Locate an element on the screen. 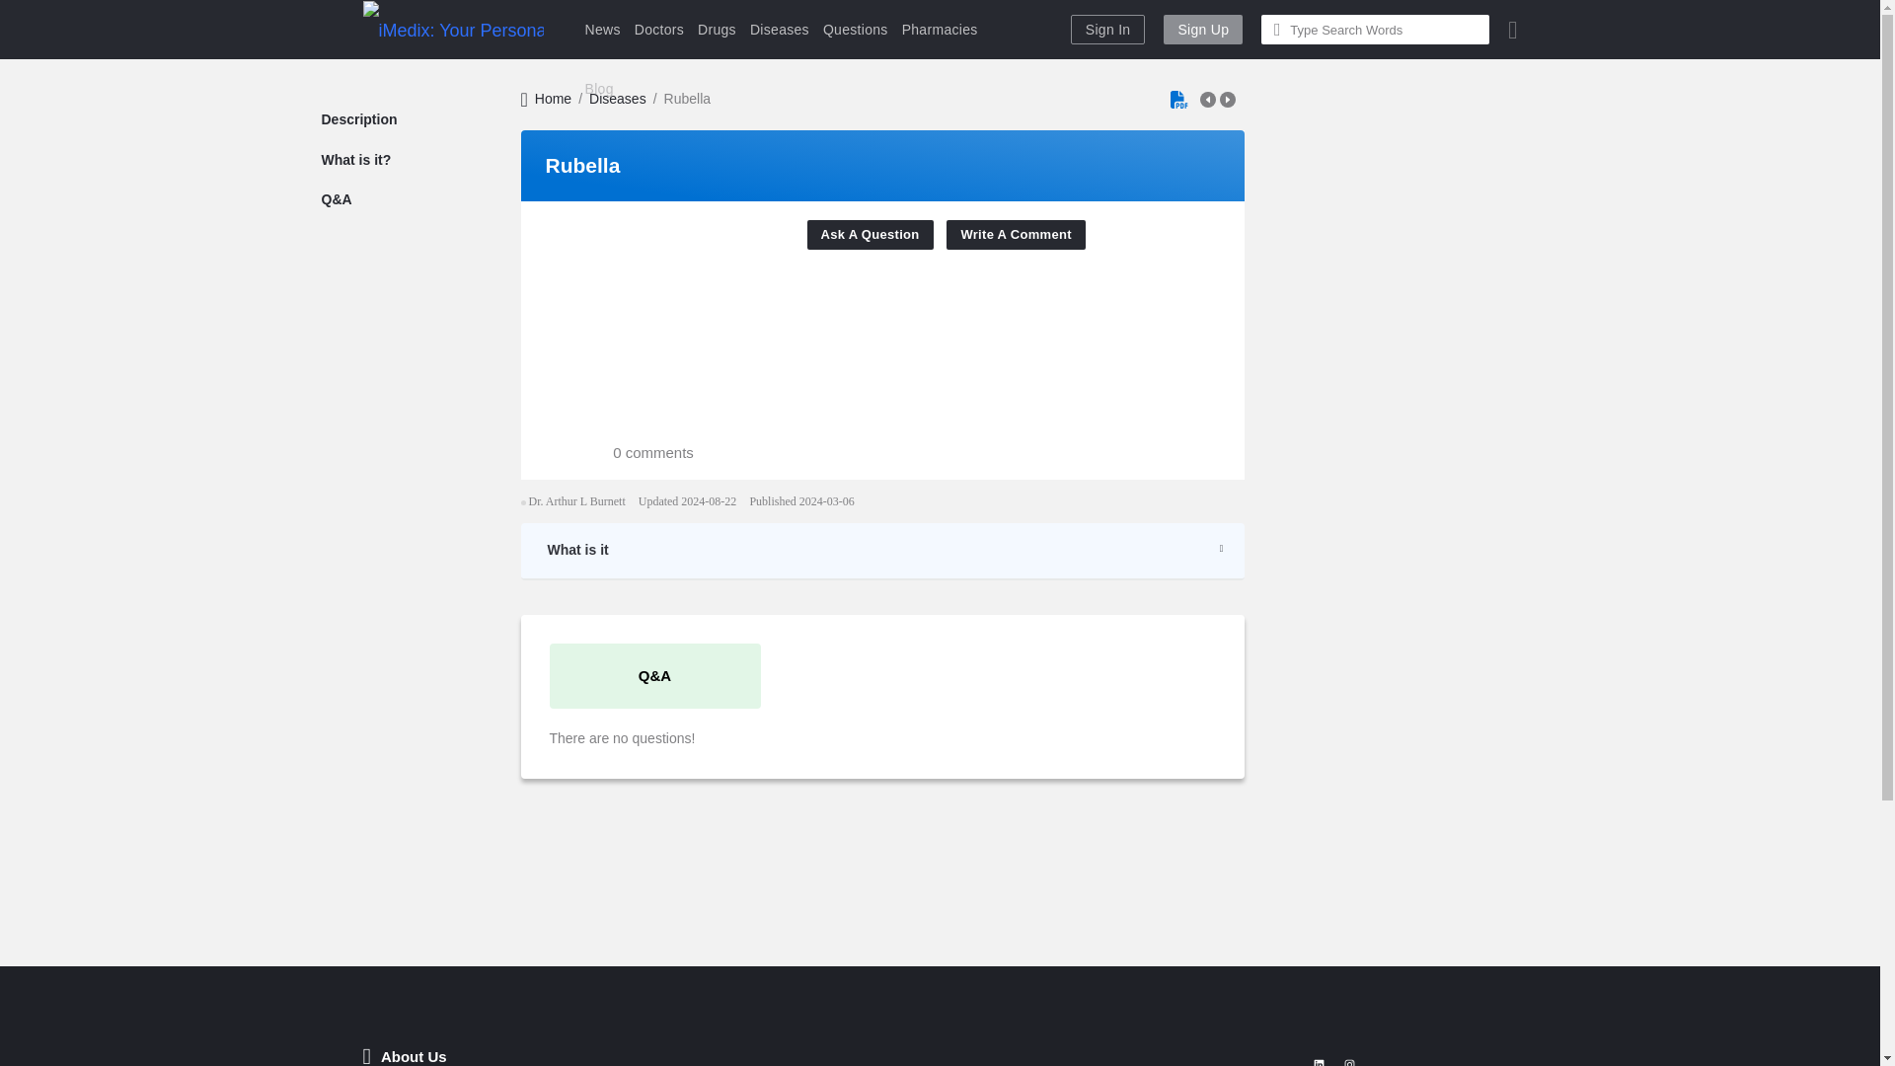 The image size is (1895, 1066). Home is located at coordinates (547, 99).